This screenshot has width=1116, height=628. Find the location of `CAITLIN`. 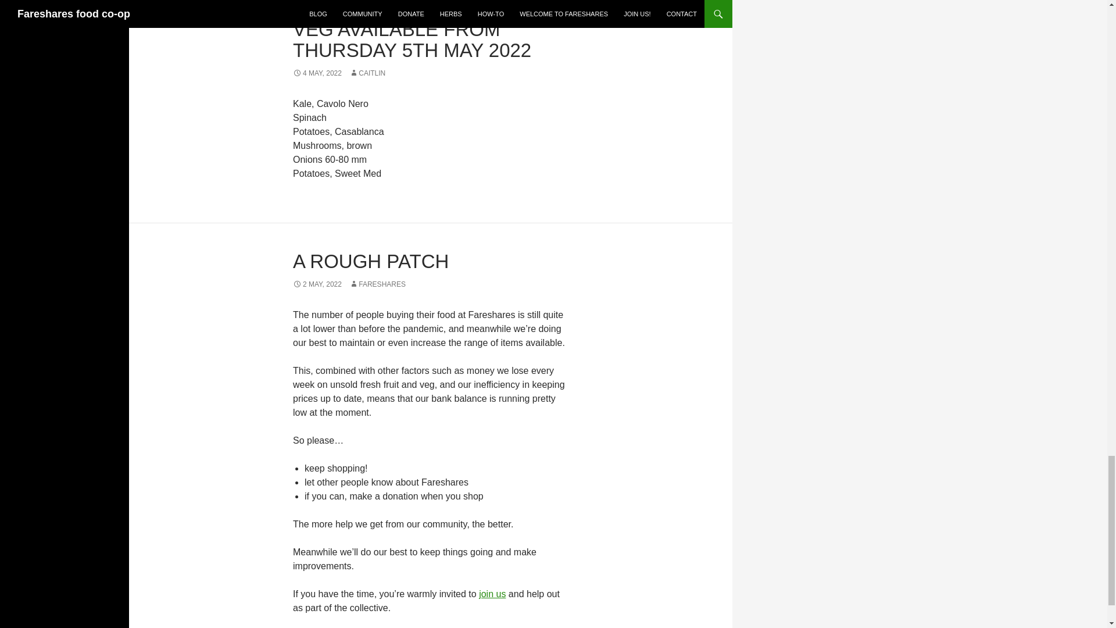

CAITLIN is located at coordinates (367, 73).